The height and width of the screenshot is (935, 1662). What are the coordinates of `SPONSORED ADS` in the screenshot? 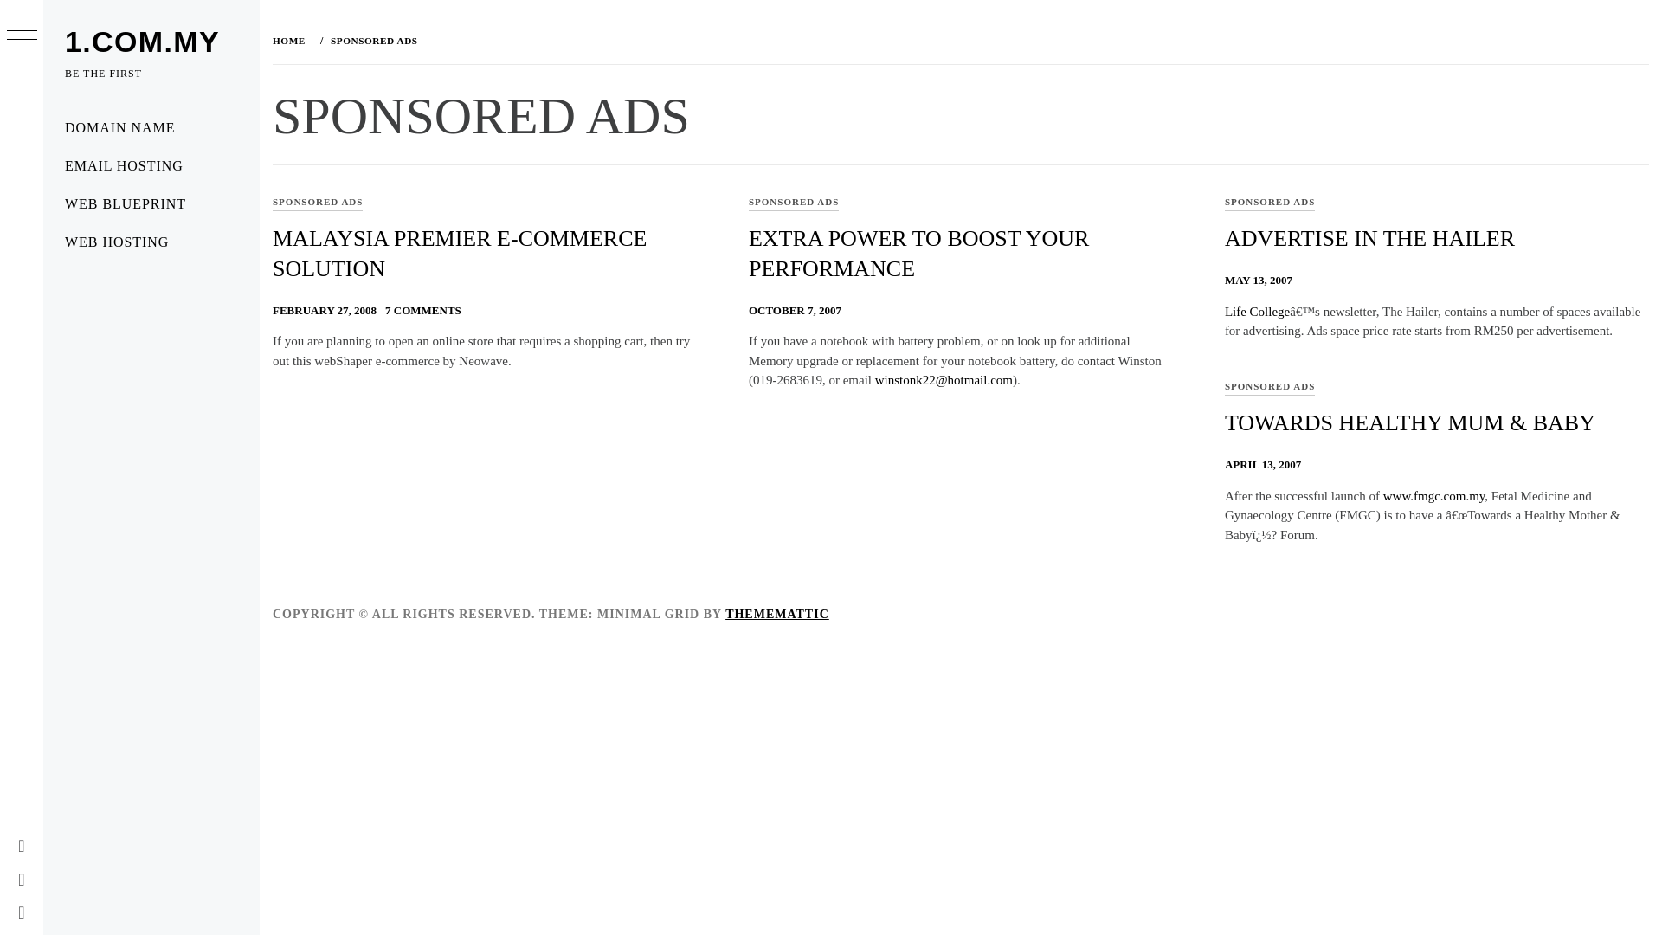 It's located at (372, 40).